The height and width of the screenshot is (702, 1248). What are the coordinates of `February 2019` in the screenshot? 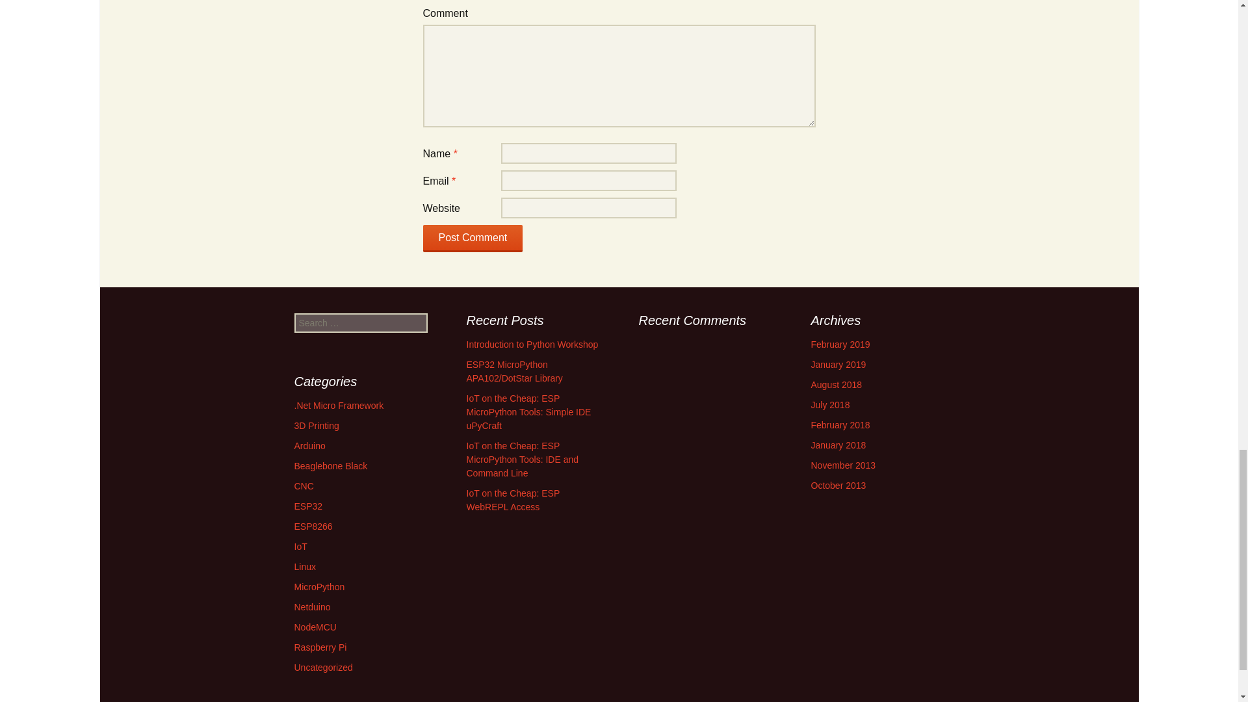 It's located at (840, 344).